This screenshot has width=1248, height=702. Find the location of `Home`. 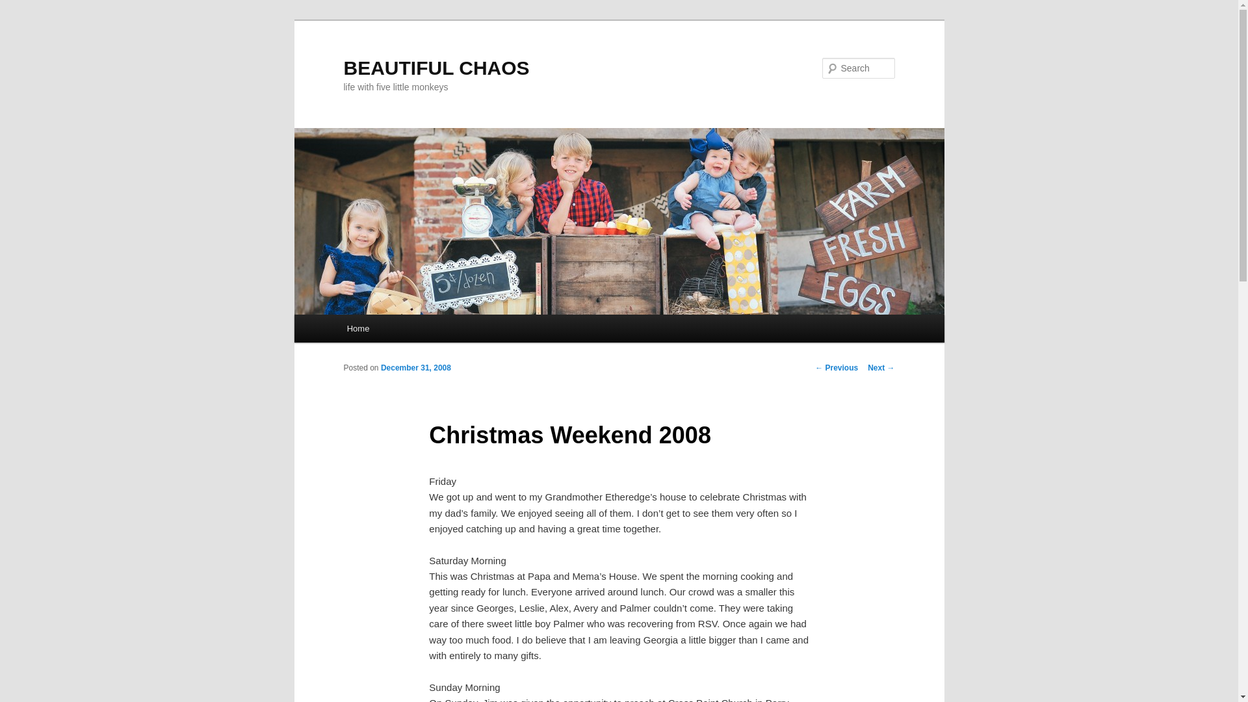

Home is located at coordinates (357, 328).